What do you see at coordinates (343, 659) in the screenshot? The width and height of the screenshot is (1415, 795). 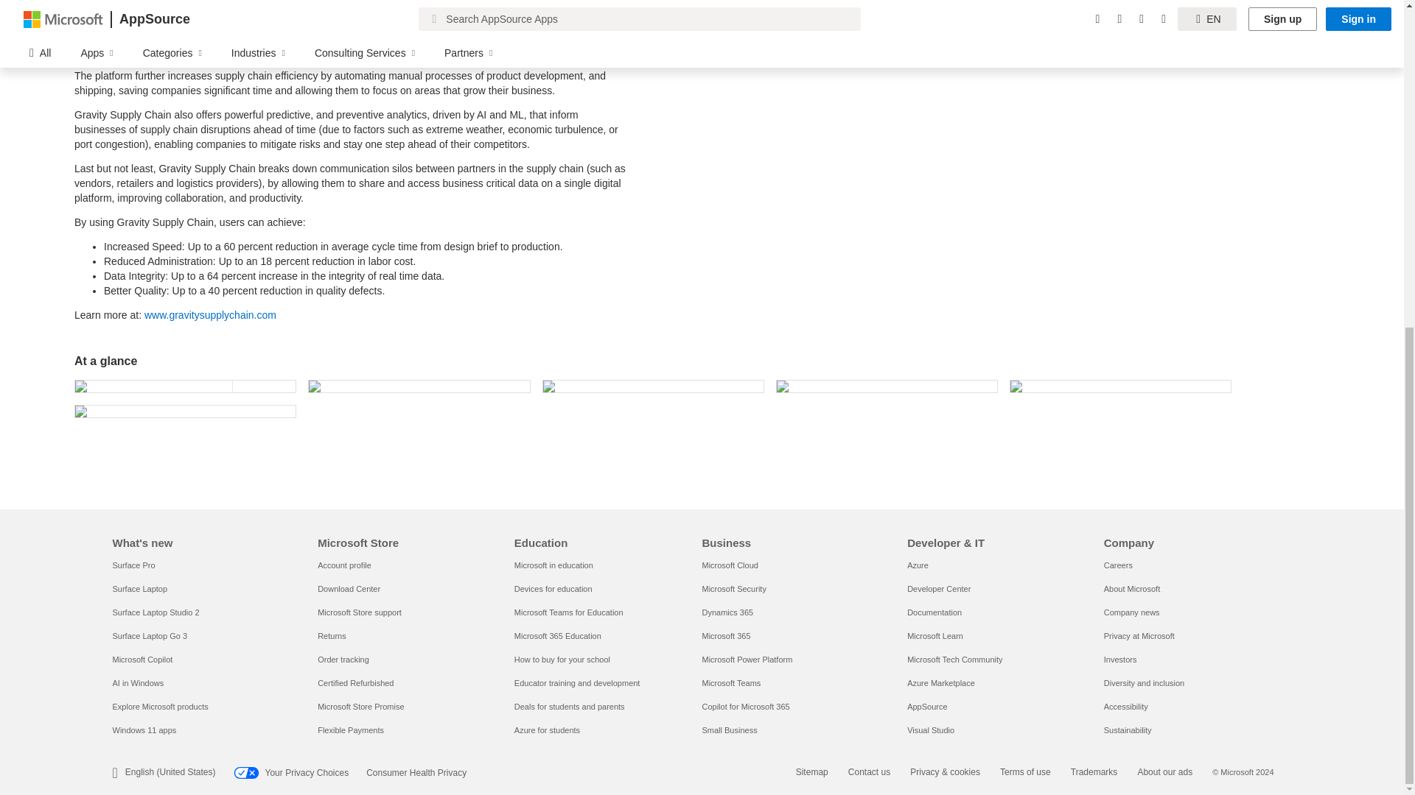 I see `Order tracking` at bounding box center [343, 659].